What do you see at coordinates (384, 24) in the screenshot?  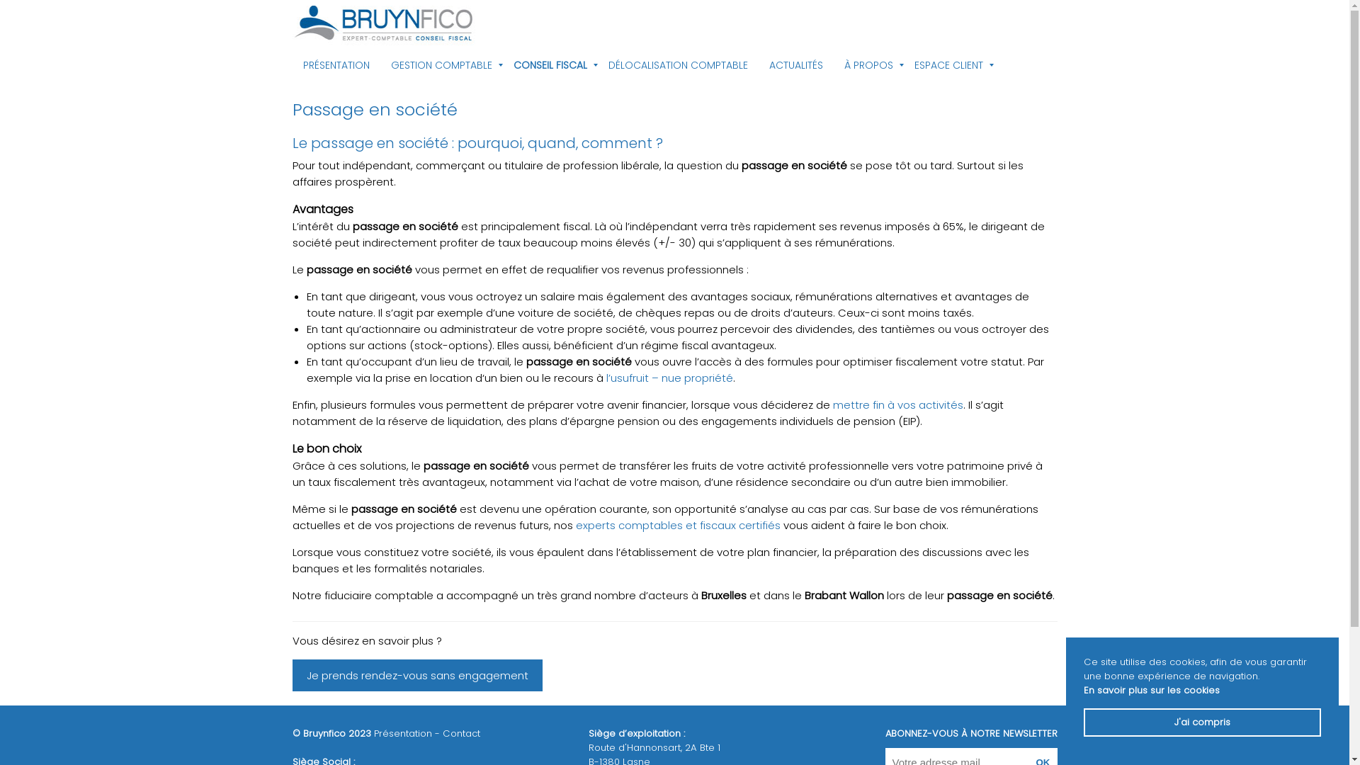 I see `Bruynfico` at bounding box center [384, 24].